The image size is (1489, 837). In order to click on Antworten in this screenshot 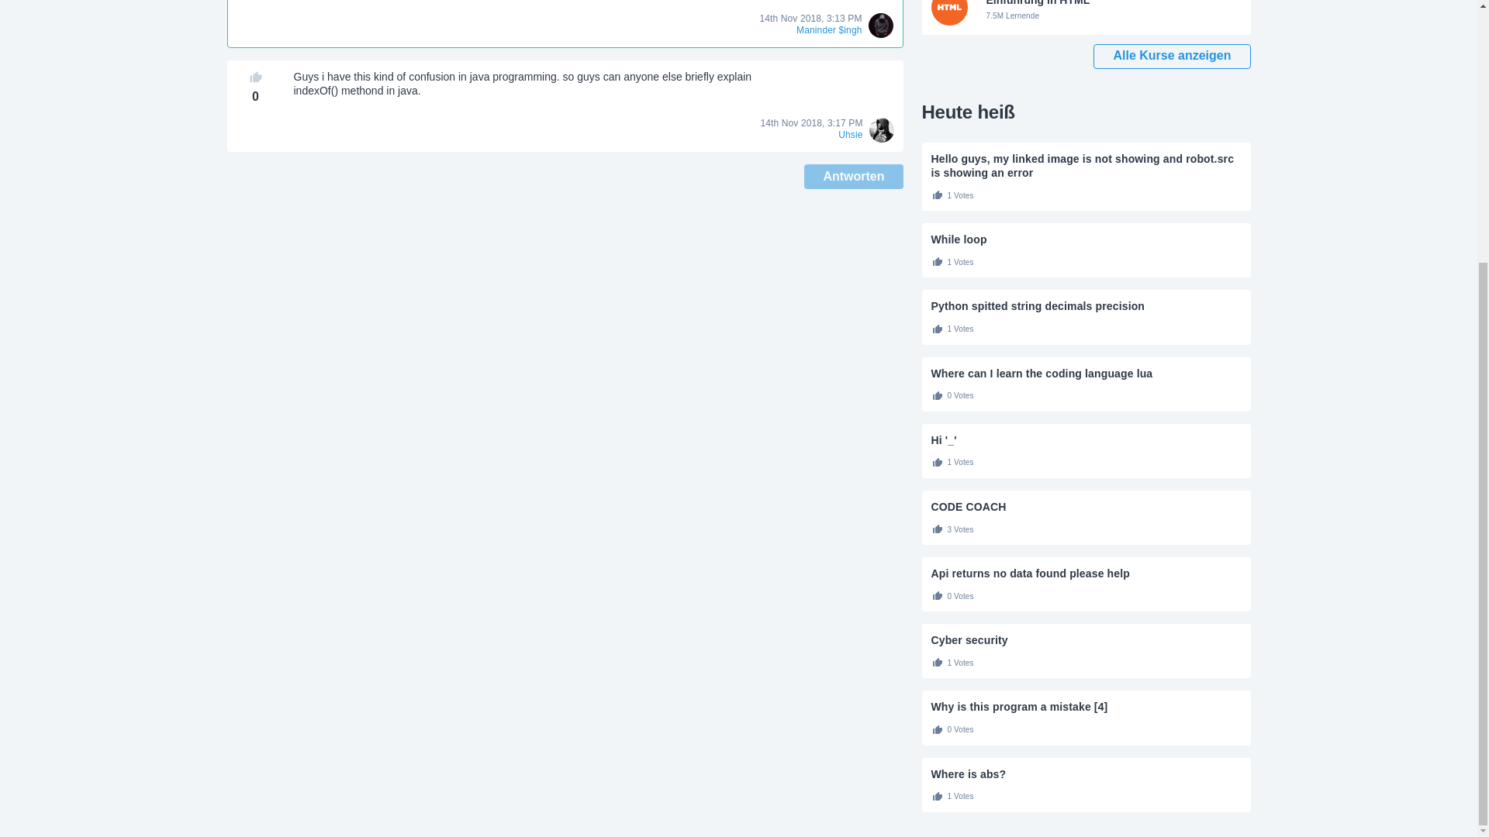, I will do `click(853, 177)`.